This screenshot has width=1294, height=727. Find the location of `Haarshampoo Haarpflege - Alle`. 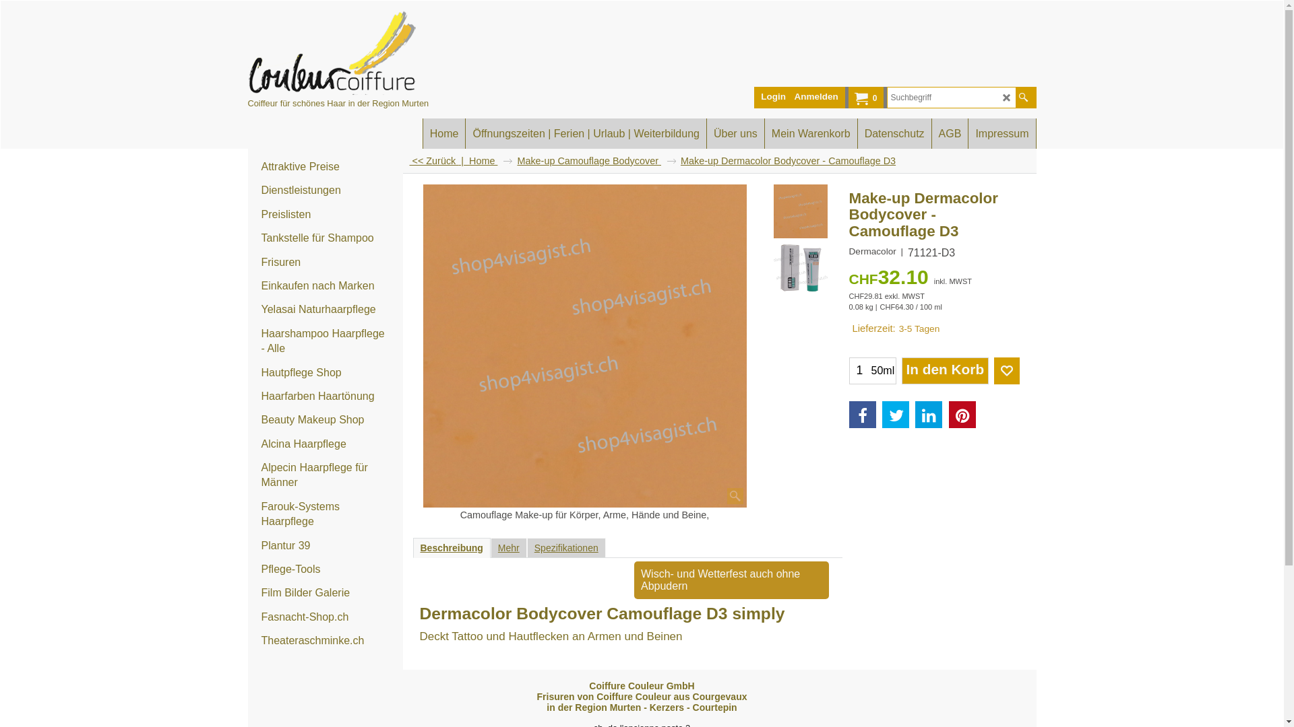

Haarshampoo Haarpflege - Alle is located at coordinates (326, 342).